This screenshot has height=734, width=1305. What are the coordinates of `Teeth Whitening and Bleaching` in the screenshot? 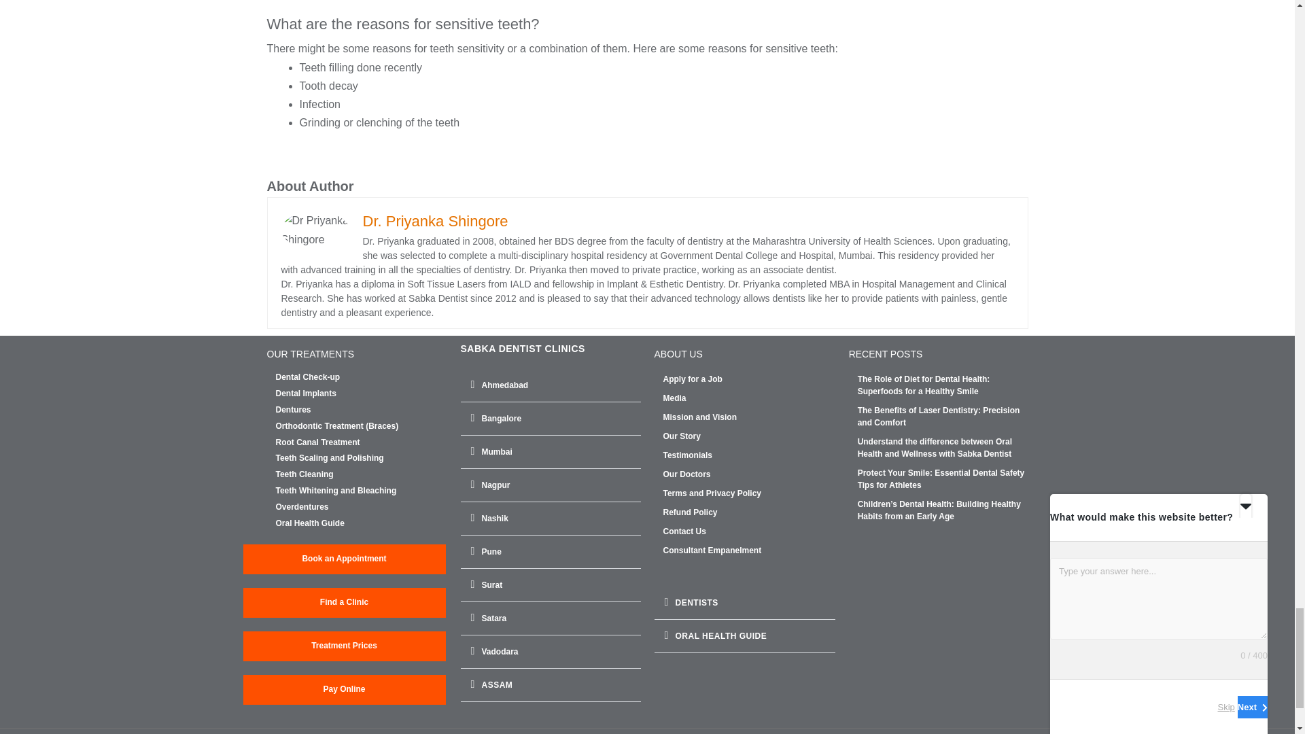 It's located at (362, 491).